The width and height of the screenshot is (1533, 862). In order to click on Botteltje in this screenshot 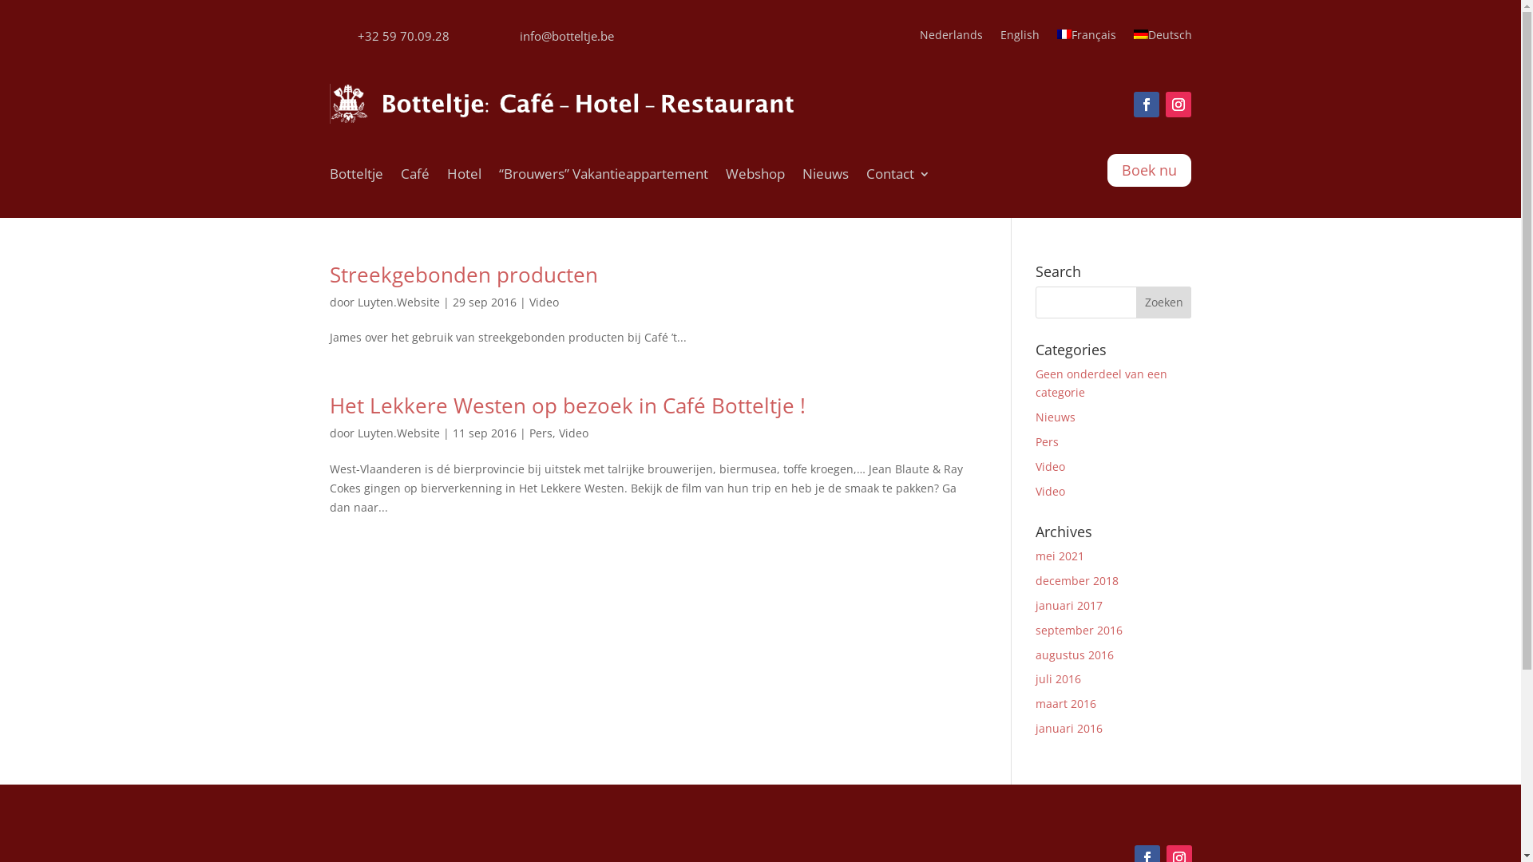, I will do `click(356, 177)`.